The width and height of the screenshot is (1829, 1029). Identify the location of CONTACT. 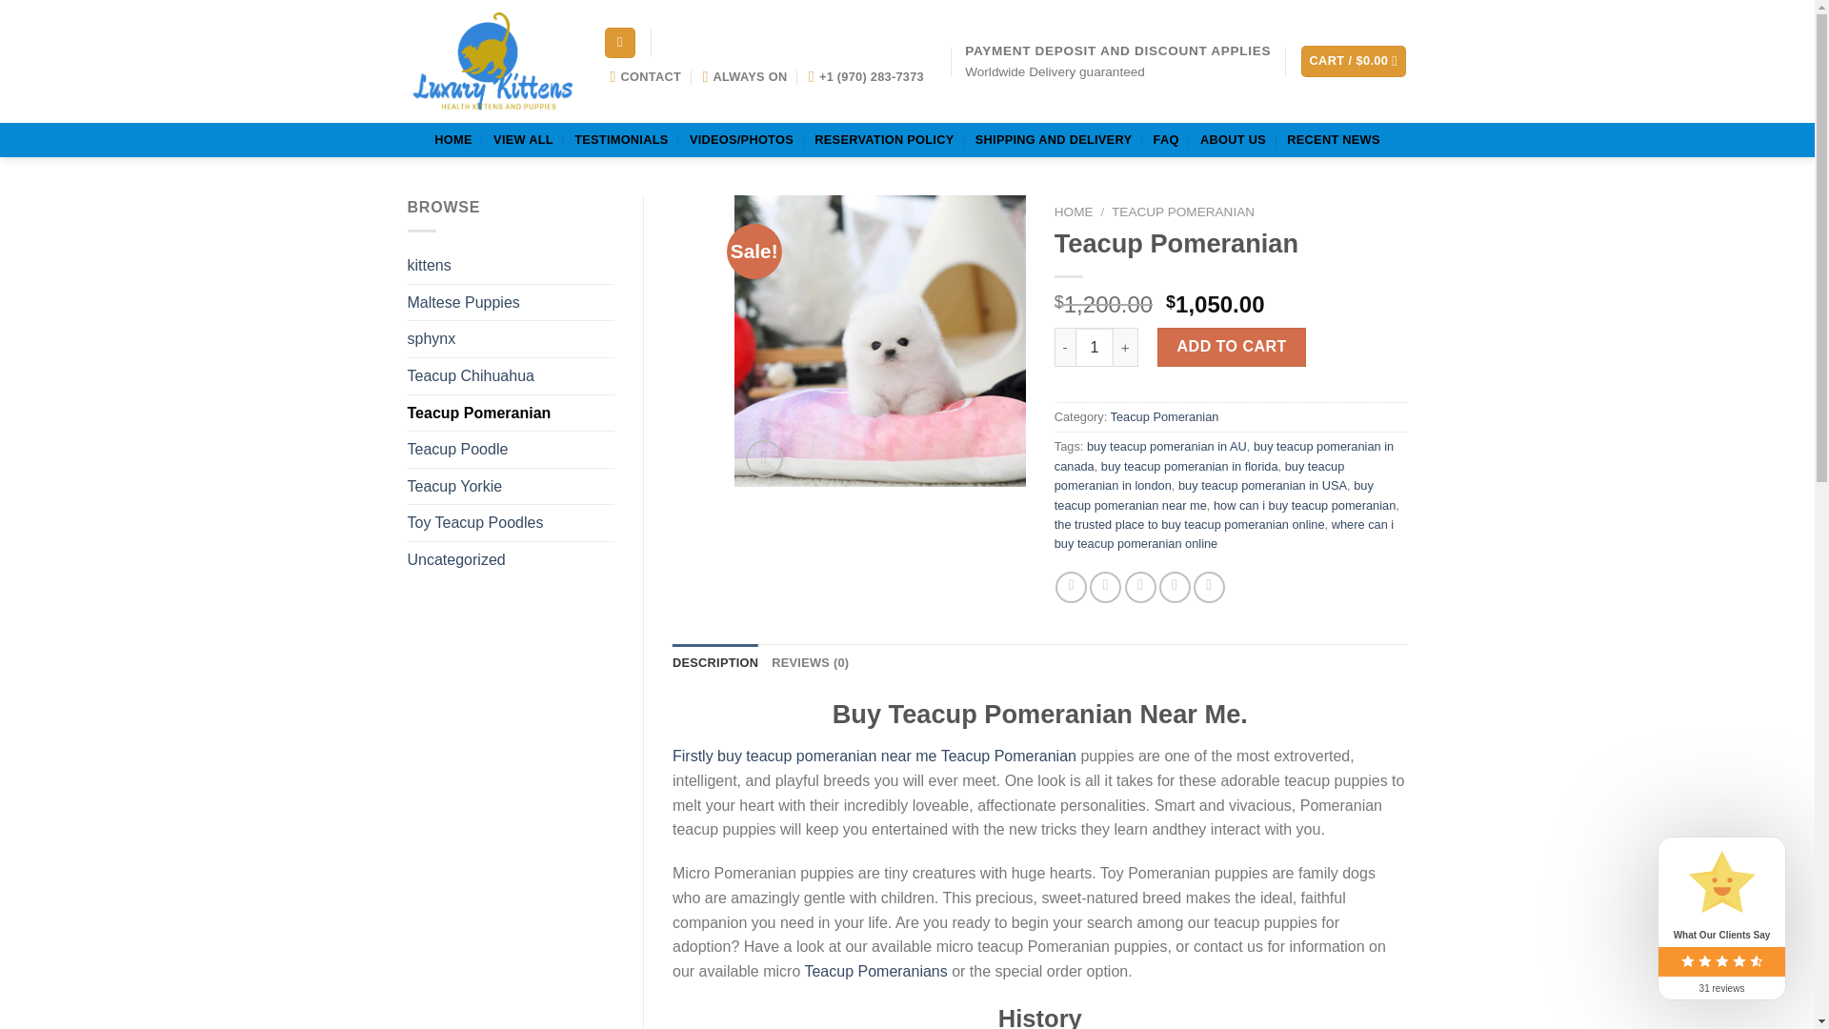
(644, 76).